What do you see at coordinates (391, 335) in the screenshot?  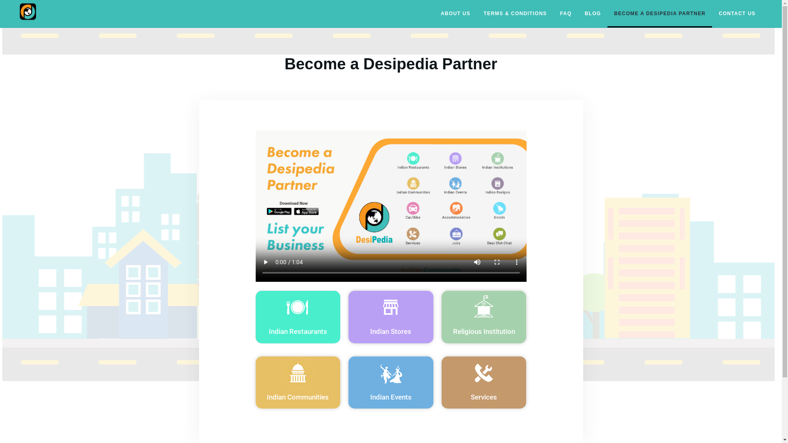 I see `Indian Stores` at bounding box center [391, 335].